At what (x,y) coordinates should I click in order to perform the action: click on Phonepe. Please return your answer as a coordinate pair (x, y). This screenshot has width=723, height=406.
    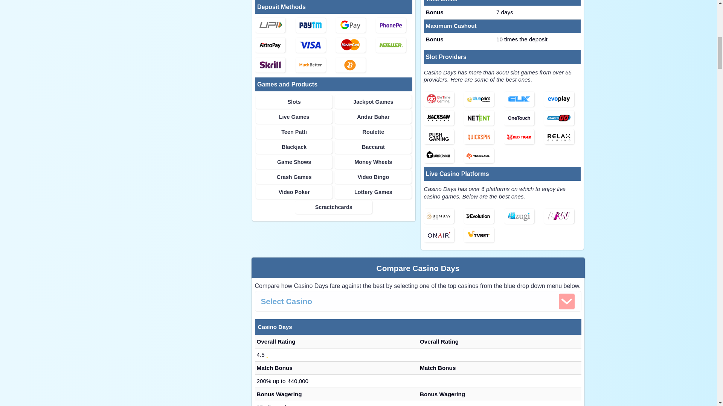
    Looking at the image, I should click on (391, 25).